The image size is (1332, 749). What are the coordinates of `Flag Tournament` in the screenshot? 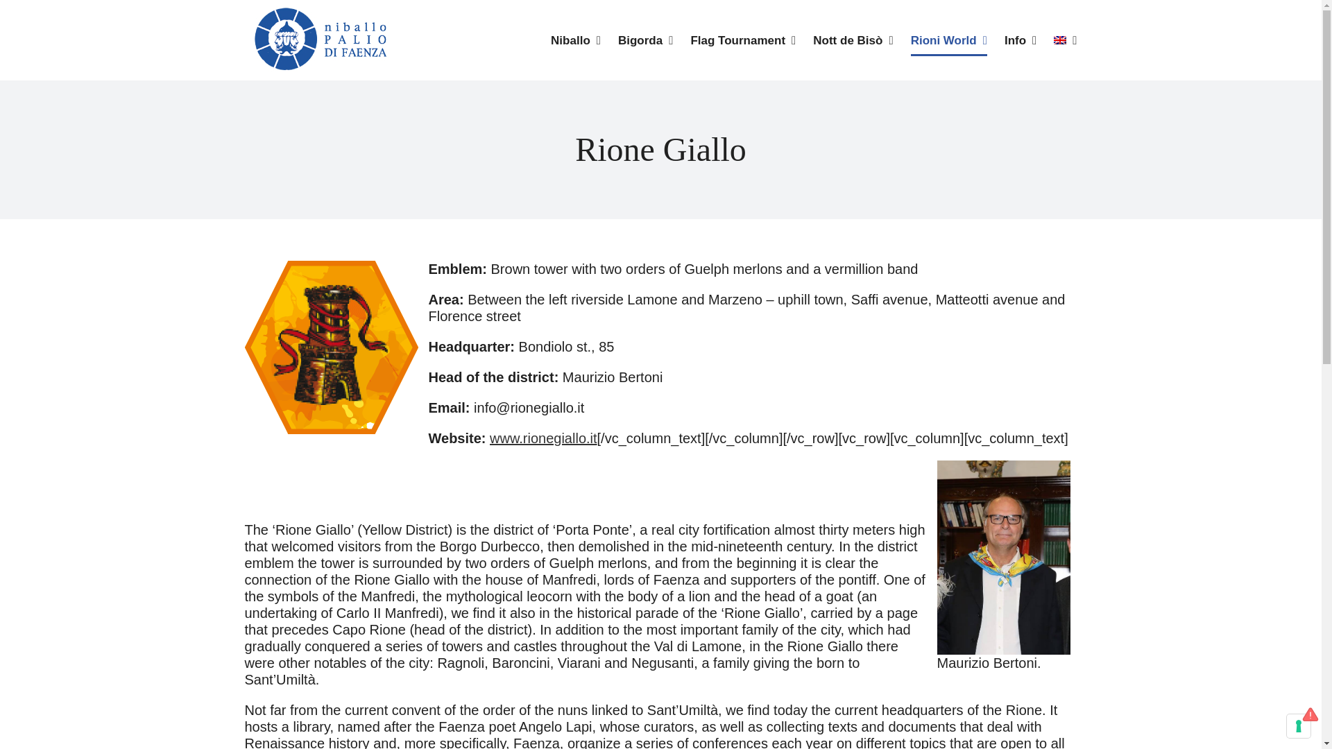 It's located at (742, 40).